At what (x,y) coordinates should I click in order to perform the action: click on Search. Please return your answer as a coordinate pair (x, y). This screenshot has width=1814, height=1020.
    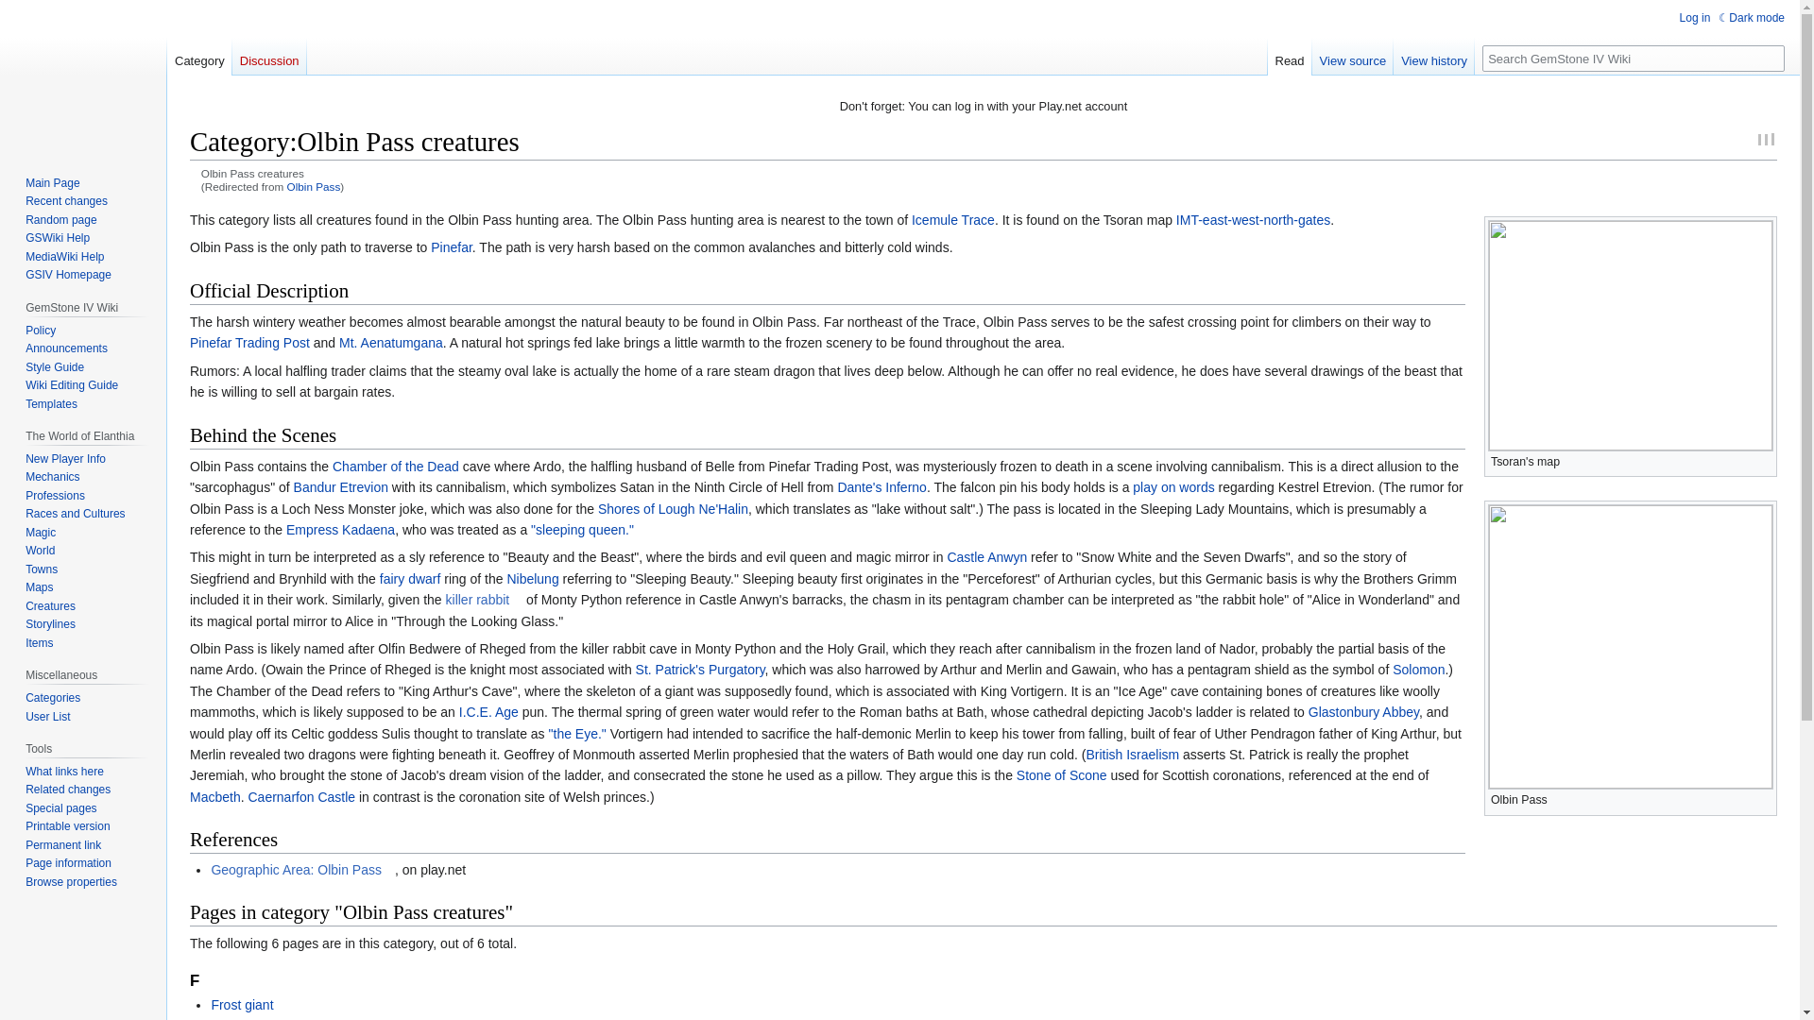
    Looking at the image, I should click on (1771, 58).